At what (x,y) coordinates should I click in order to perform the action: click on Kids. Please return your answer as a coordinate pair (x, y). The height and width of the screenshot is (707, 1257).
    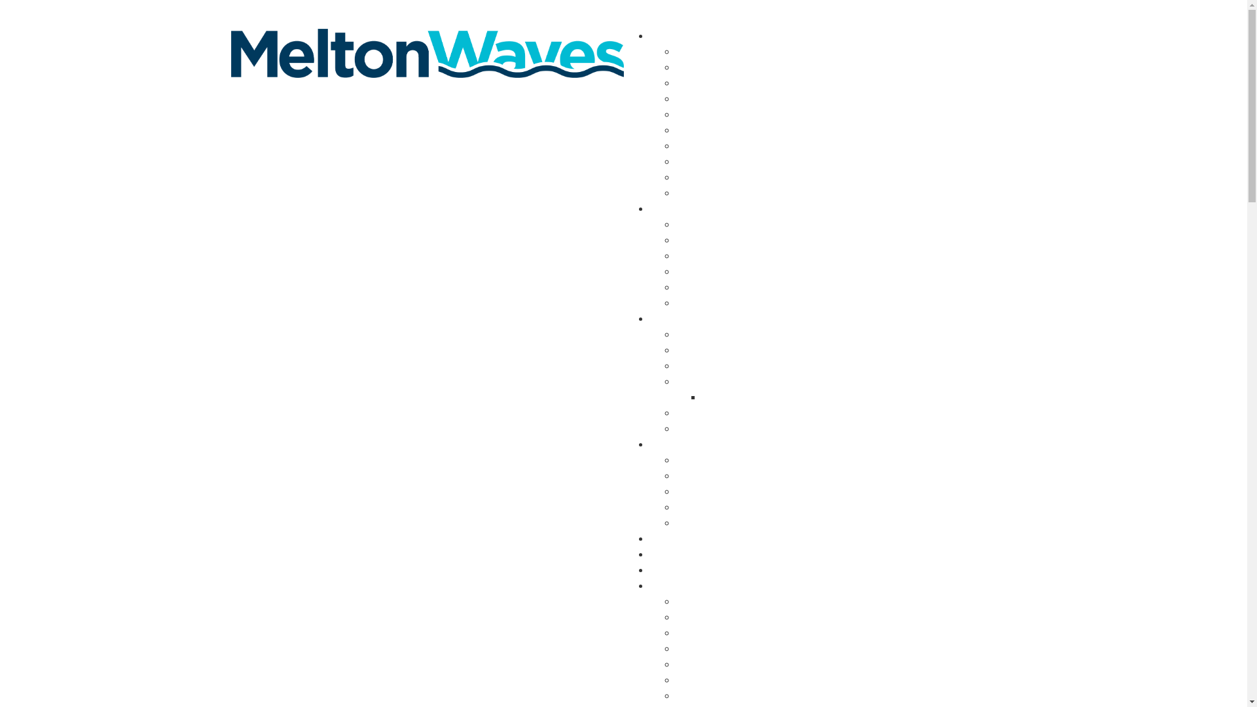
    Looking at the image, I should click on (660, 445).